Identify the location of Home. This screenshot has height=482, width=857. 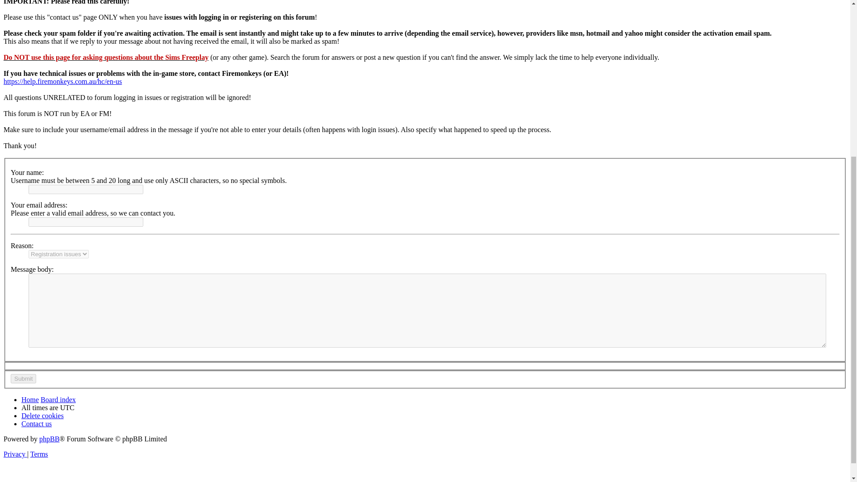
(30, 399).